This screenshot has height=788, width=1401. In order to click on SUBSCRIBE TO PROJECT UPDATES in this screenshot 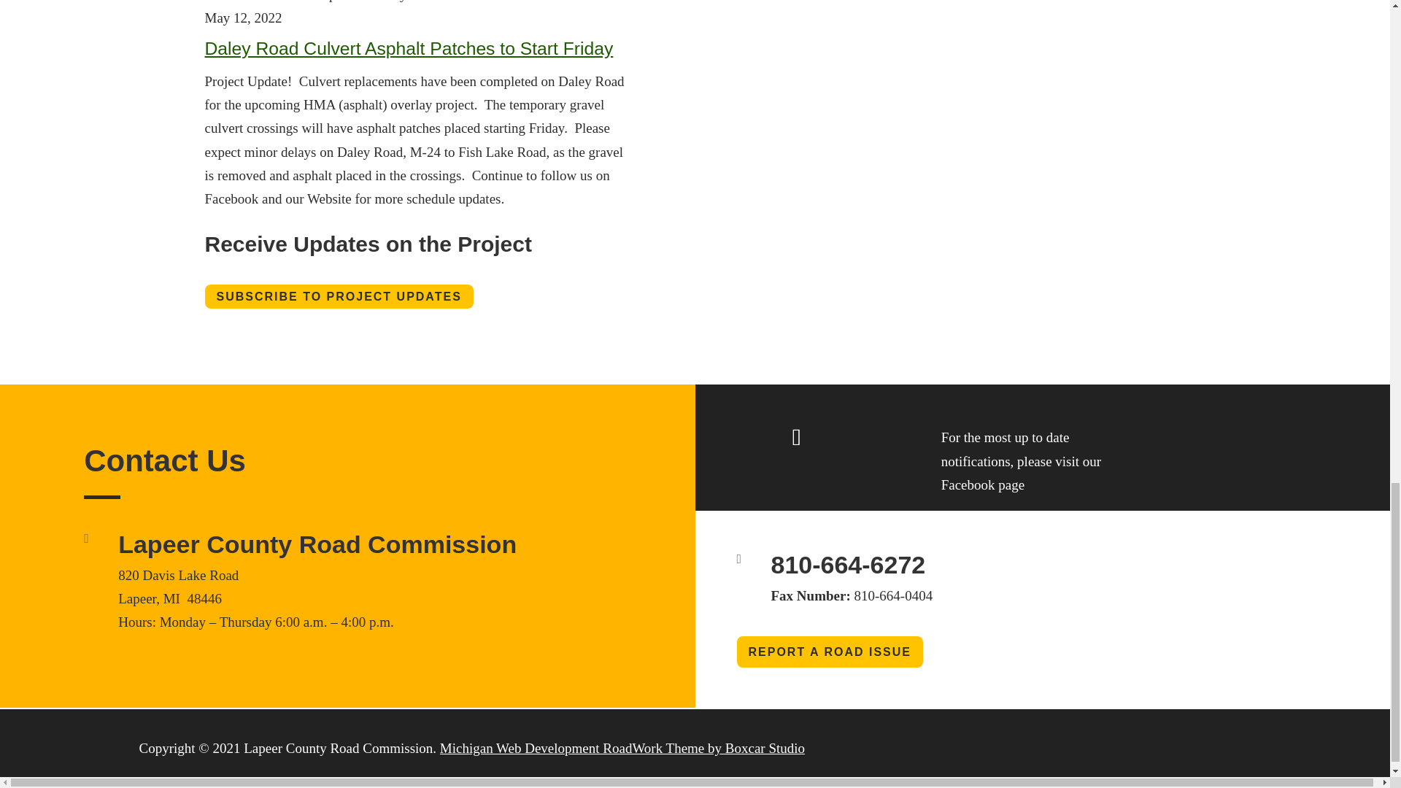, I will do `click(339, 295)`.